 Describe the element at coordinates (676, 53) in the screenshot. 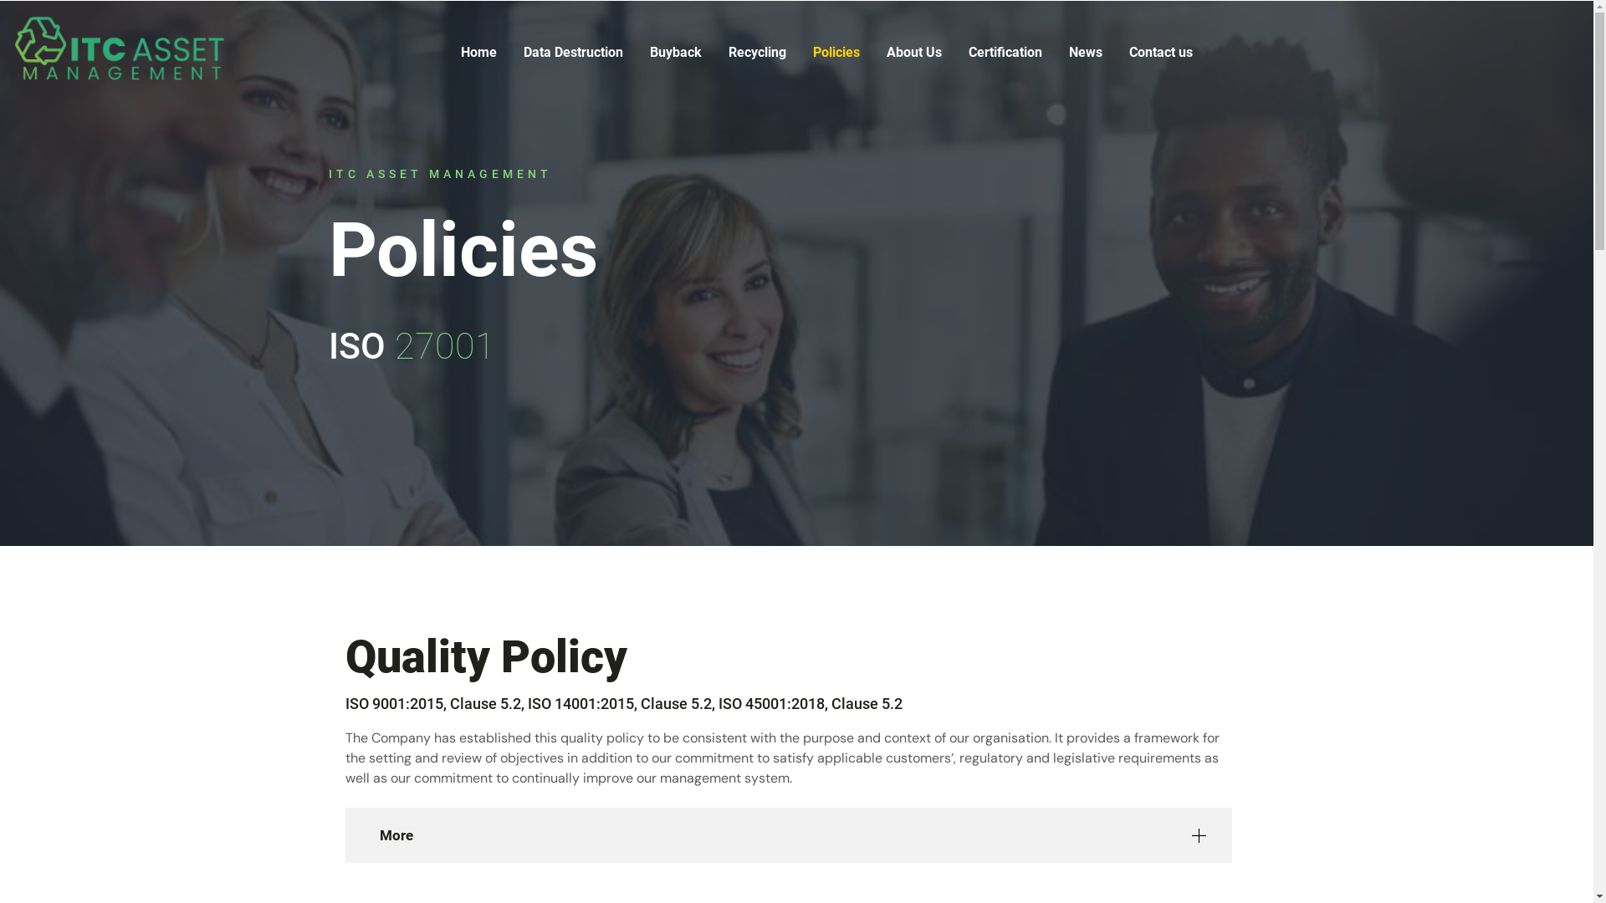

I see `Buyback` at that location.